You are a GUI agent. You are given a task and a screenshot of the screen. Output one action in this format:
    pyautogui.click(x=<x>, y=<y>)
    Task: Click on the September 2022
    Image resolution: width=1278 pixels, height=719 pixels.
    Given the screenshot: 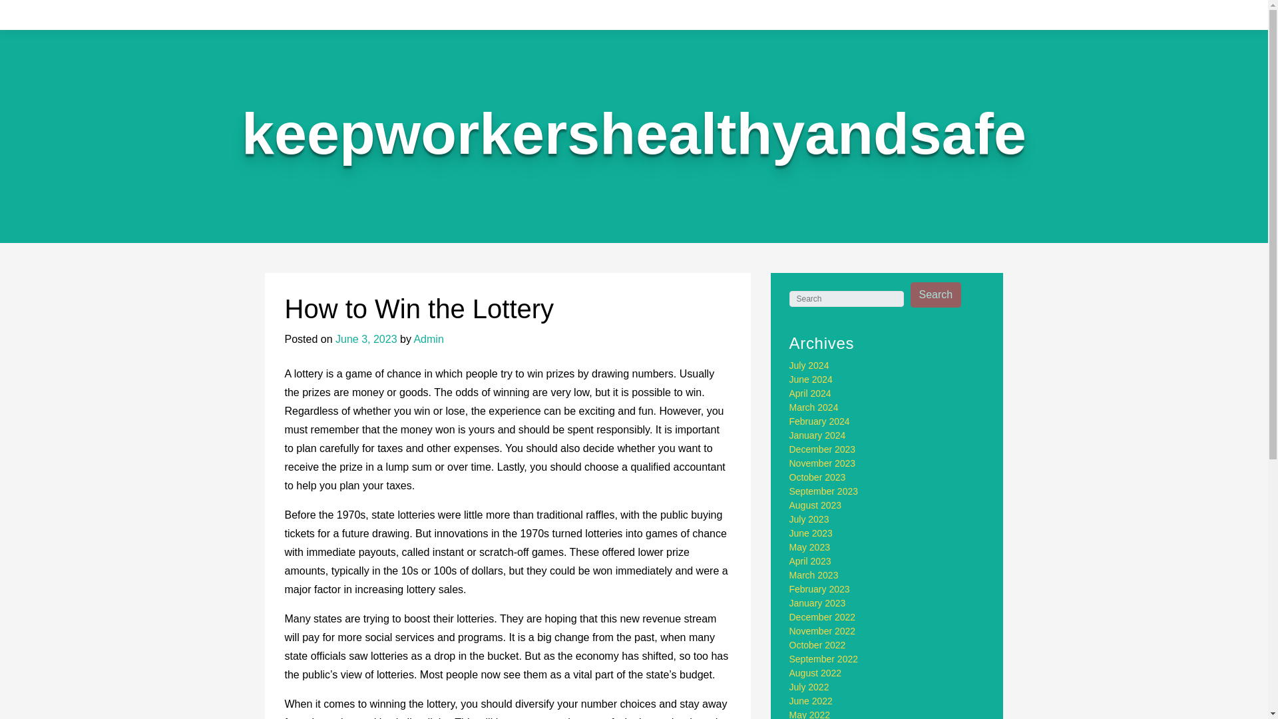 What is the action you would take?
    pyautogui.click(x=824, y=658)
    